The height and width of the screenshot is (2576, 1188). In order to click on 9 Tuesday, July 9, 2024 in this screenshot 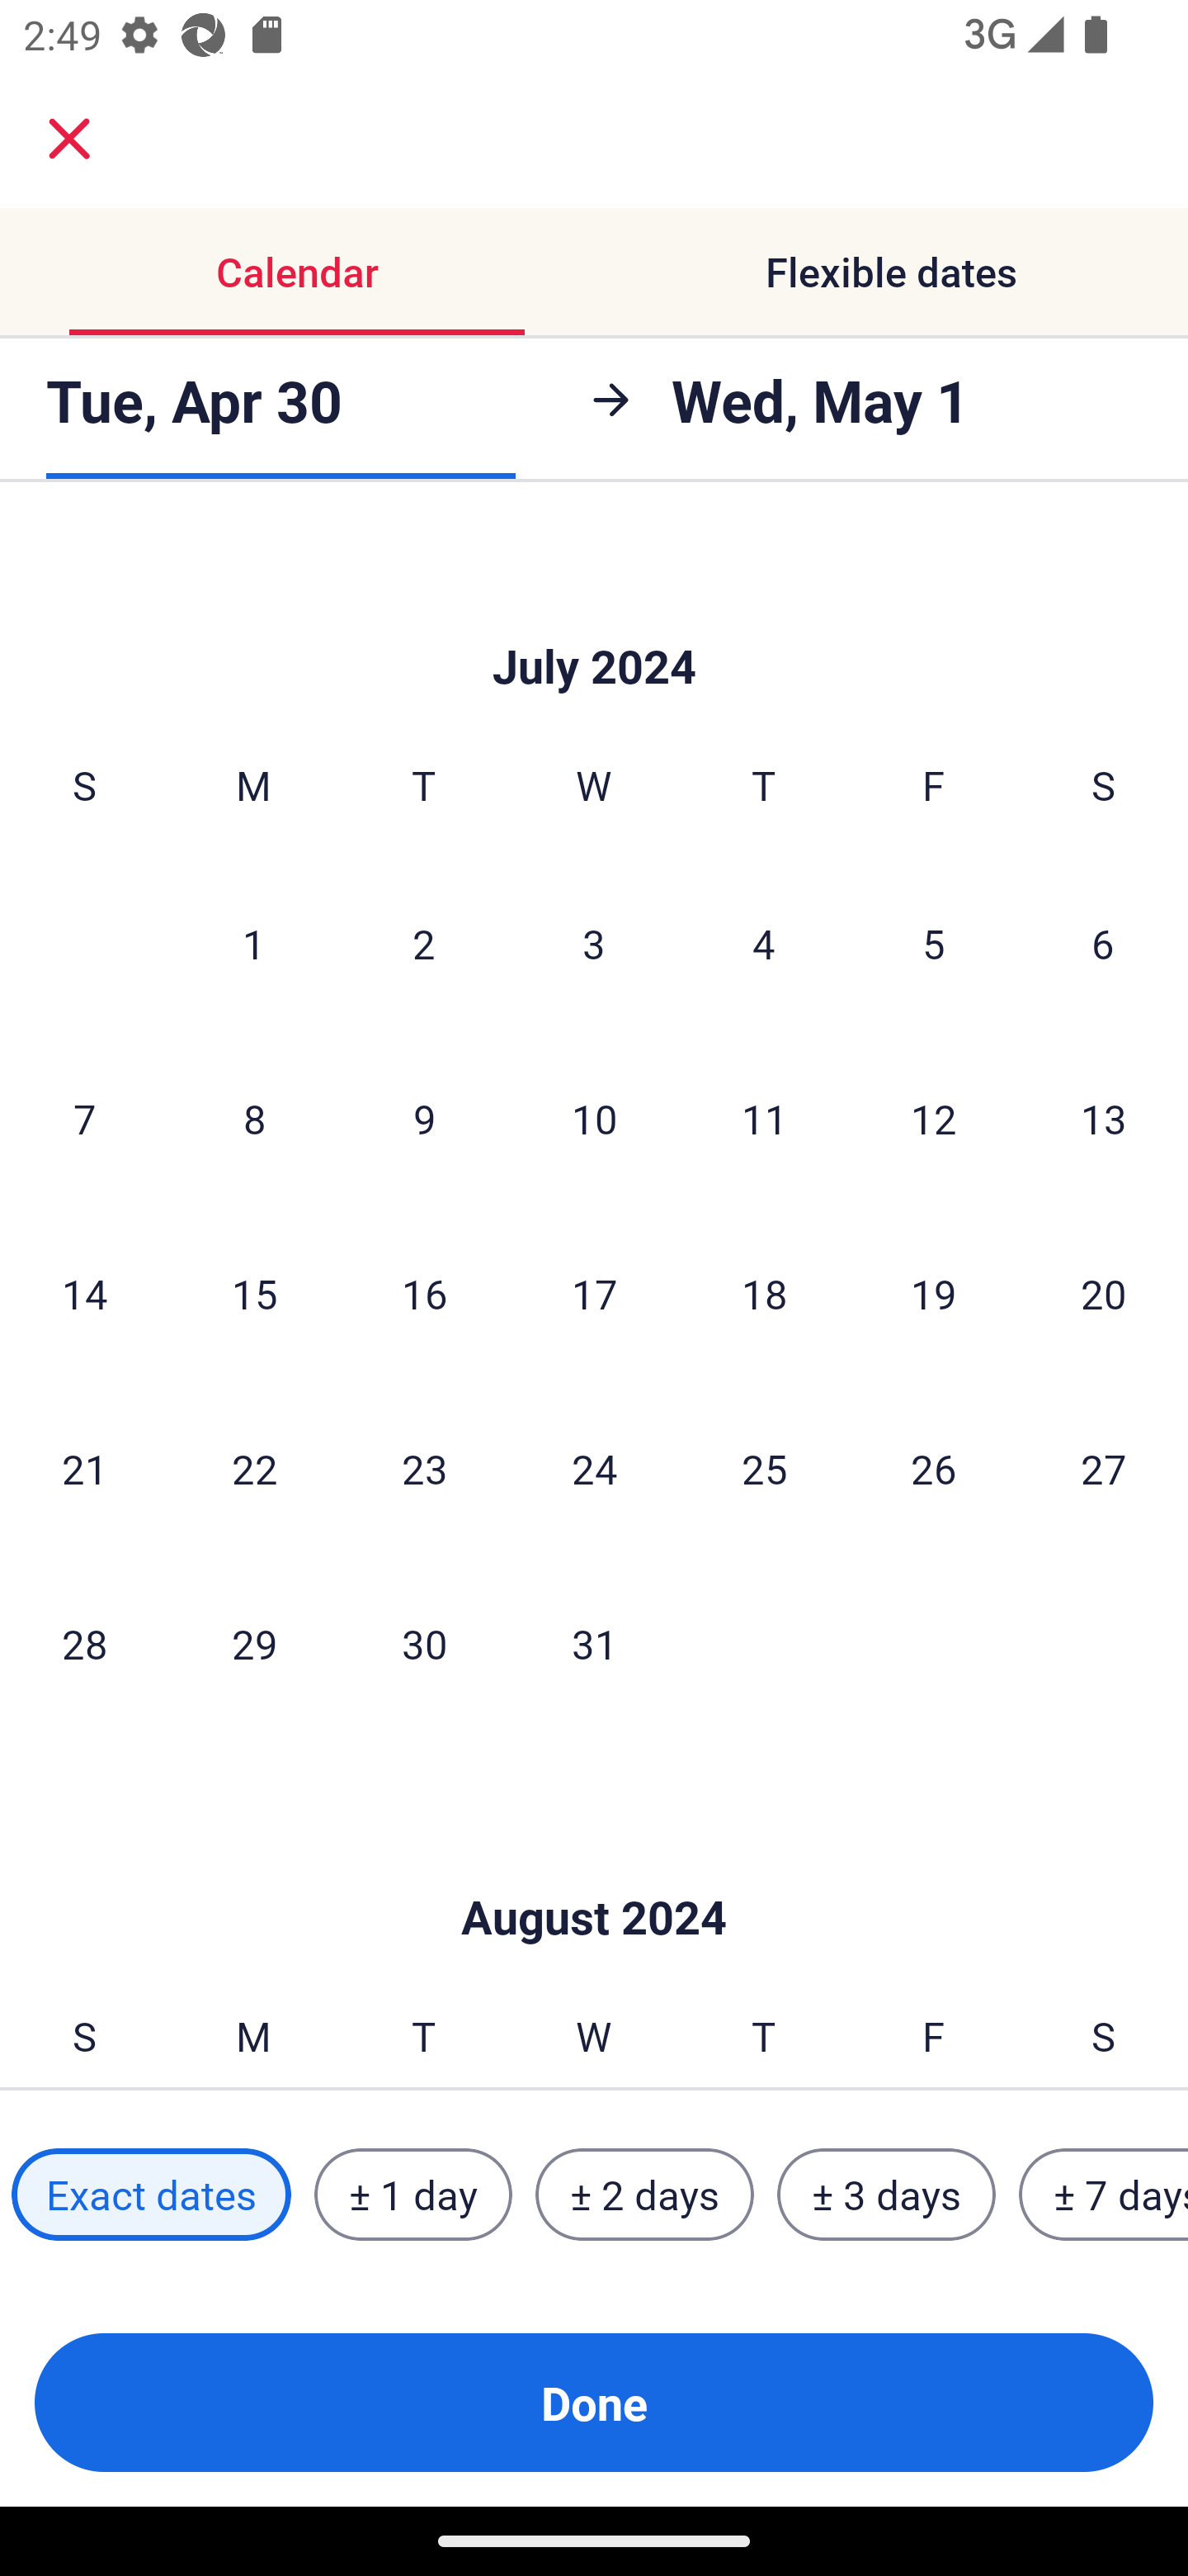, I will do `click(424, 1118)`.